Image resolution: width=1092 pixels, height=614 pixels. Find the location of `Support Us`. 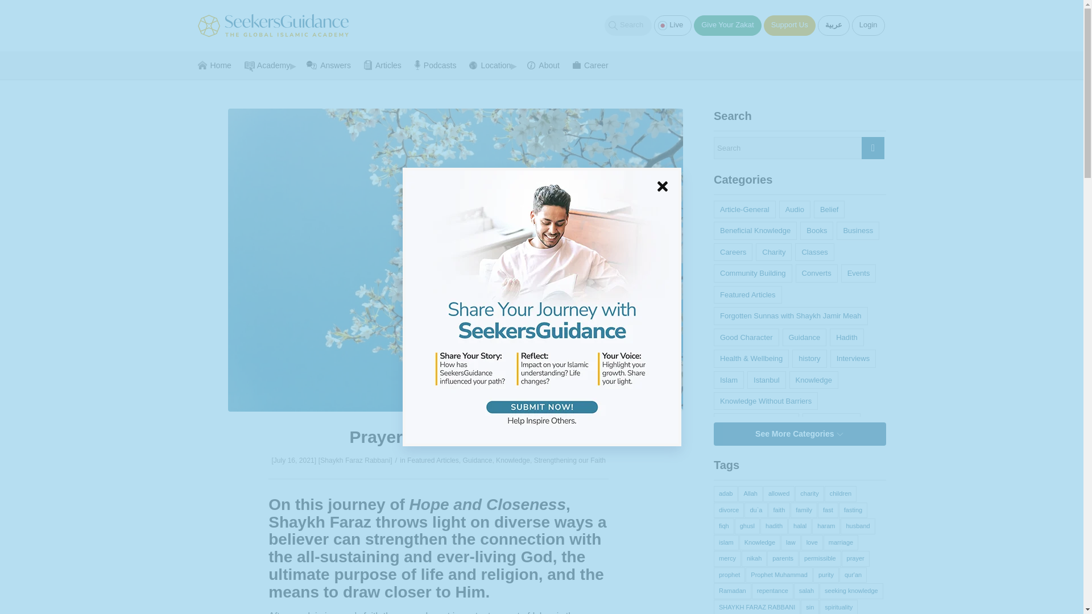

Support Us is located at coordinates (789, 25).